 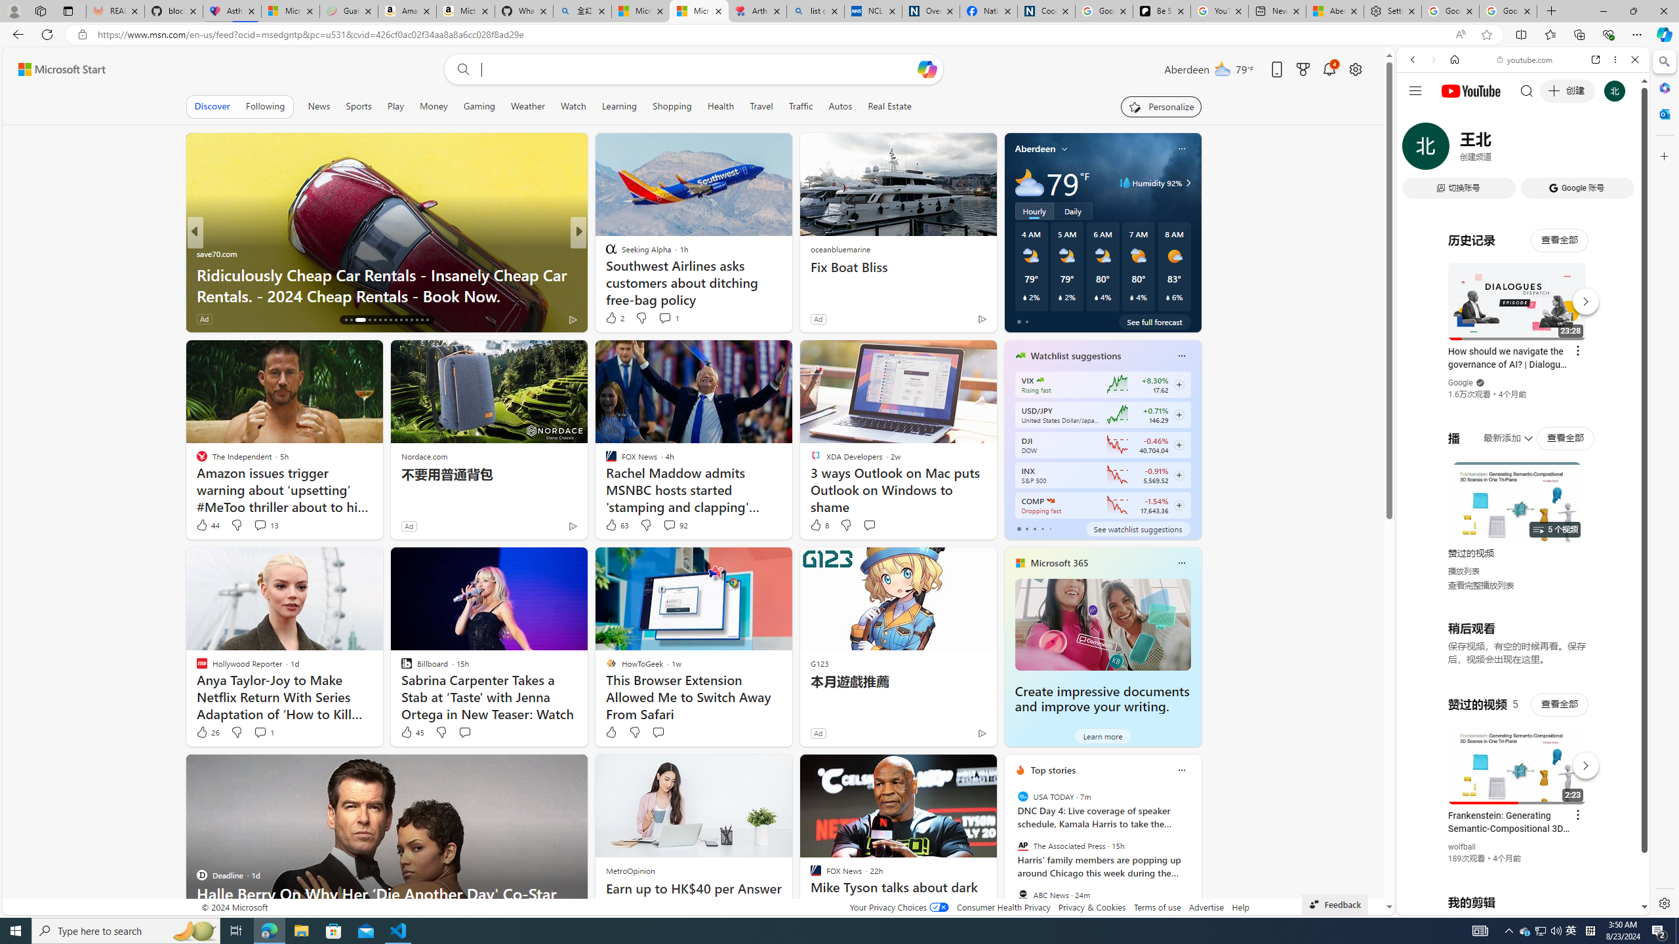 What do you see at coordinates (1035, 148) in the screenshot?
I see `Aberdeen` at bounding box center [1035, 148].